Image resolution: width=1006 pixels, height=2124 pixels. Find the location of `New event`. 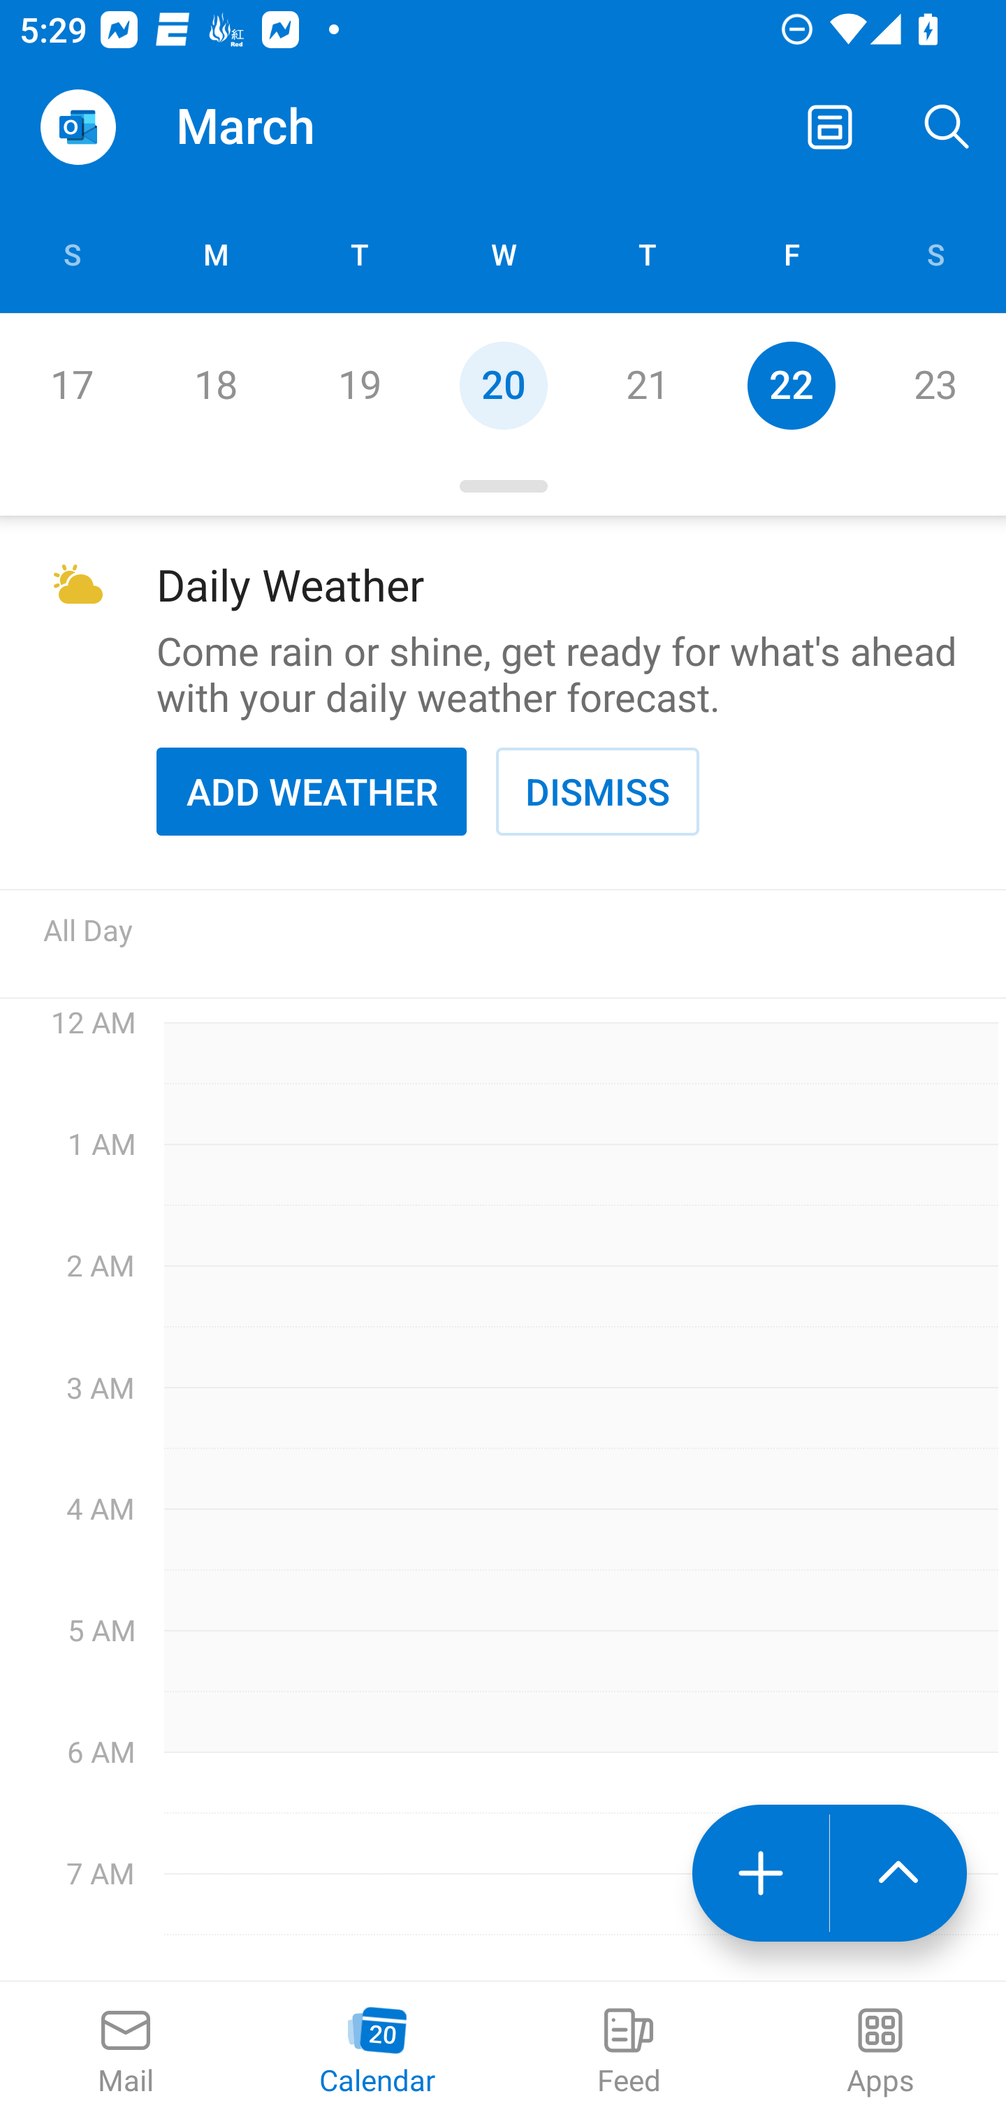

New event is located at coordinates (760, 1873).